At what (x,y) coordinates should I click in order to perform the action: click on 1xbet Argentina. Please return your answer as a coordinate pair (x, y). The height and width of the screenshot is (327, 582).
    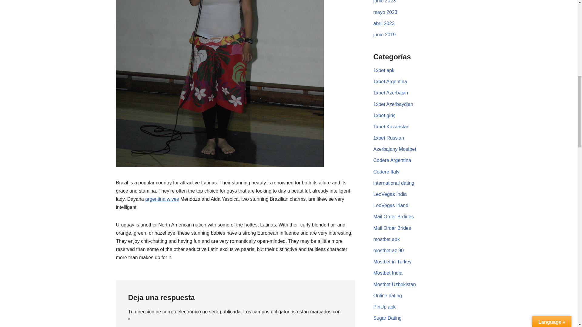
    Looking at the image, I should click on (390, 81).